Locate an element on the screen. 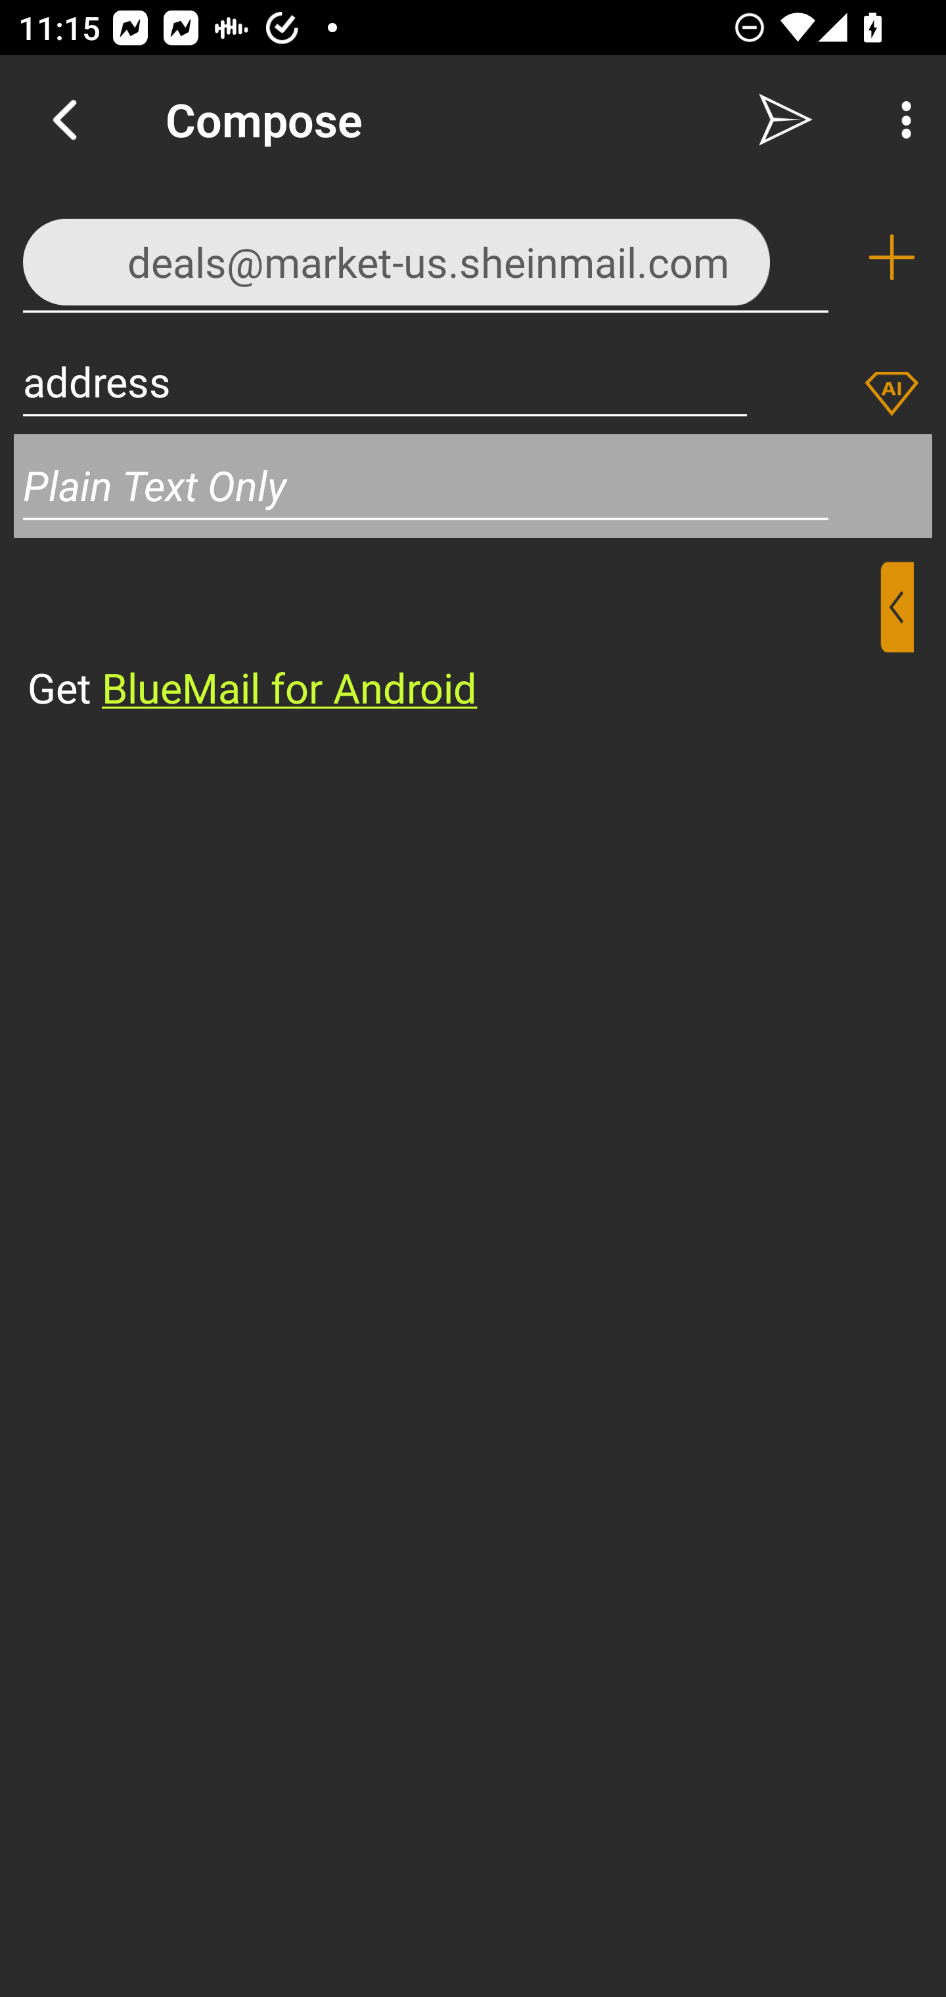 The image size is (946, 1997). More Options is located at coordinates (900, 120).